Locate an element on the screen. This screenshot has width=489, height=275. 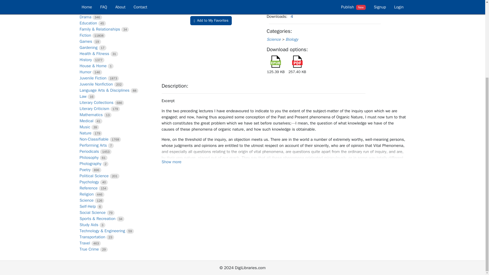
History is located at coordinates (86, 60).